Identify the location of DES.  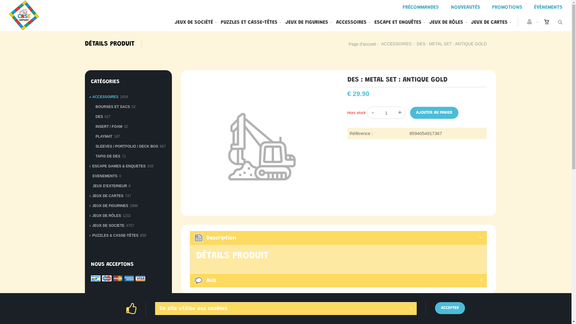
(99, 117).